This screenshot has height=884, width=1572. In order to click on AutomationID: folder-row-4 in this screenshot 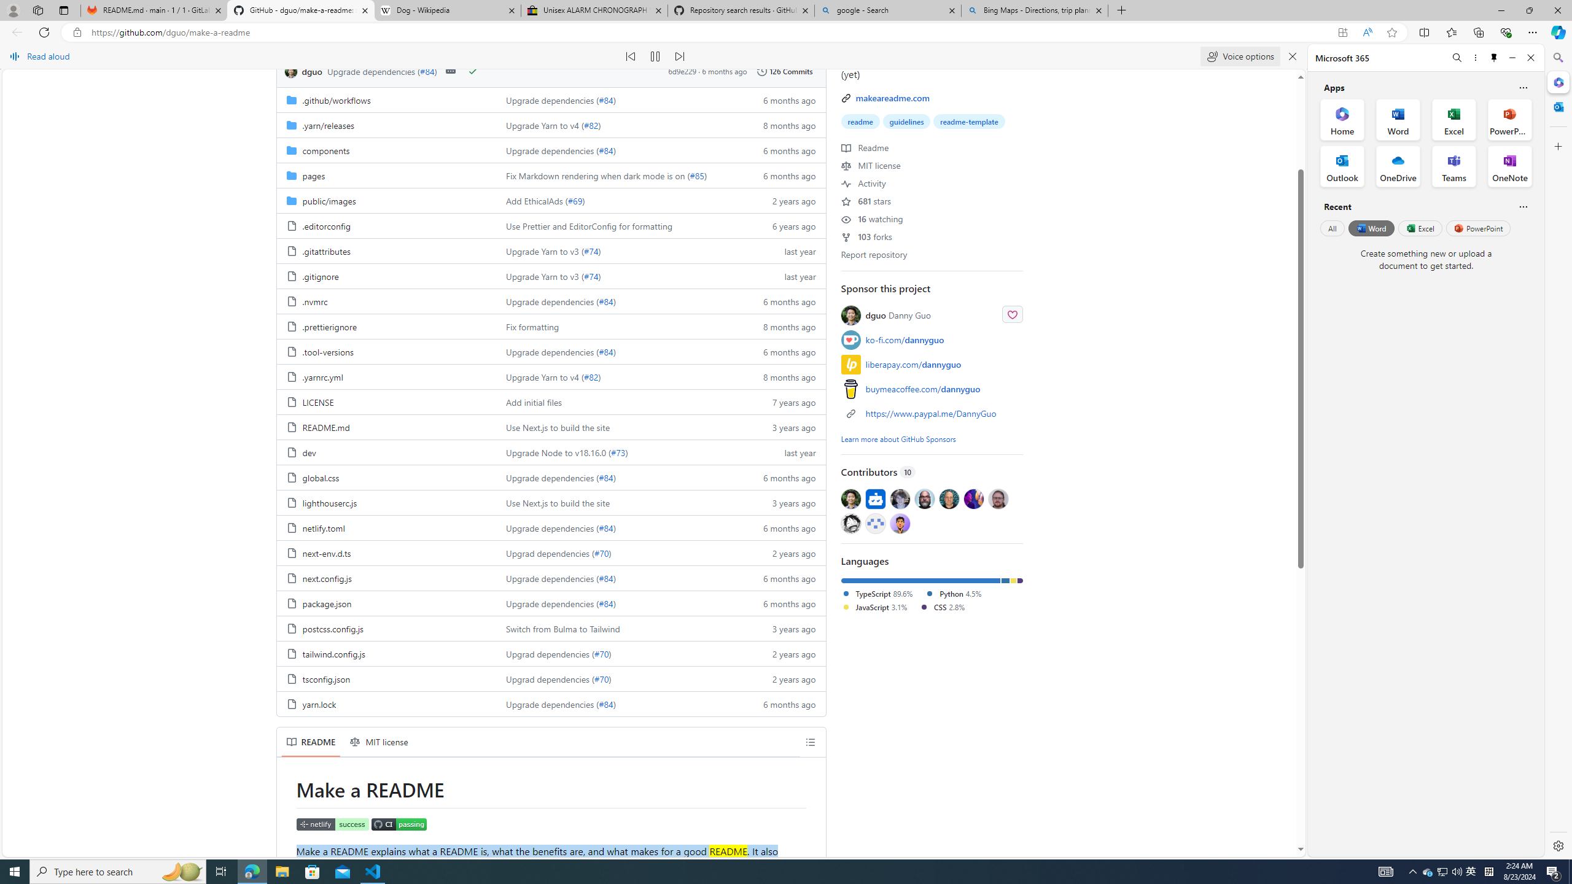, I will do `click(551, 200)`.